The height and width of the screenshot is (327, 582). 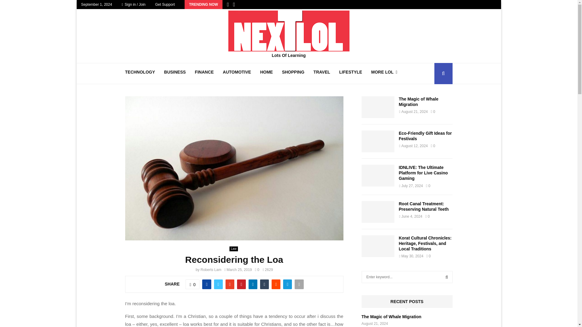 What do you see at coordinates (237, 73) in the screenshot?
I see `AUTOMOTIVE` at bounding box center [237, 73].